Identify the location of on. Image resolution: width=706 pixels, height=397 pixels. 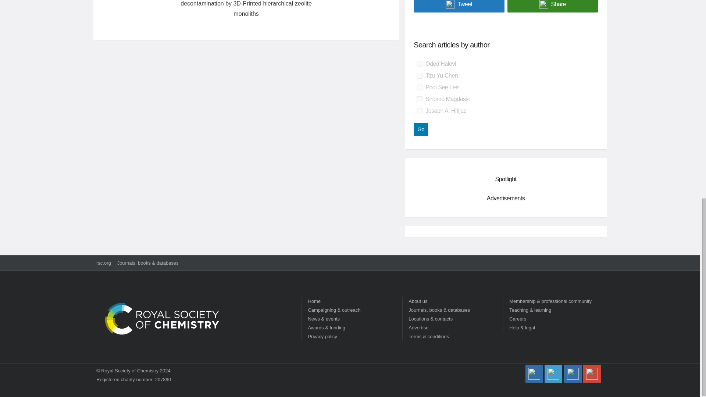
(419, 64).